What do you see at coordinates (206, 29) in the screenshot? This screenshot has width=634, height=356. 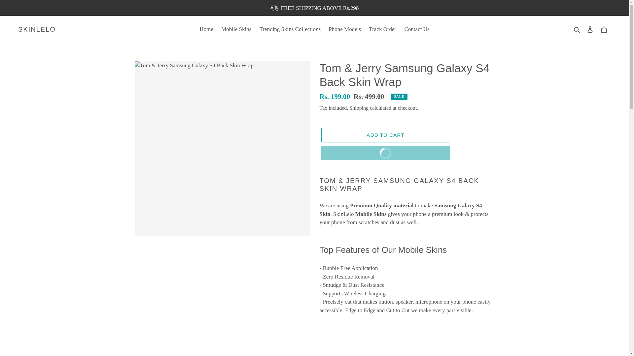 I see `Home` at bounding box center [206, 29].